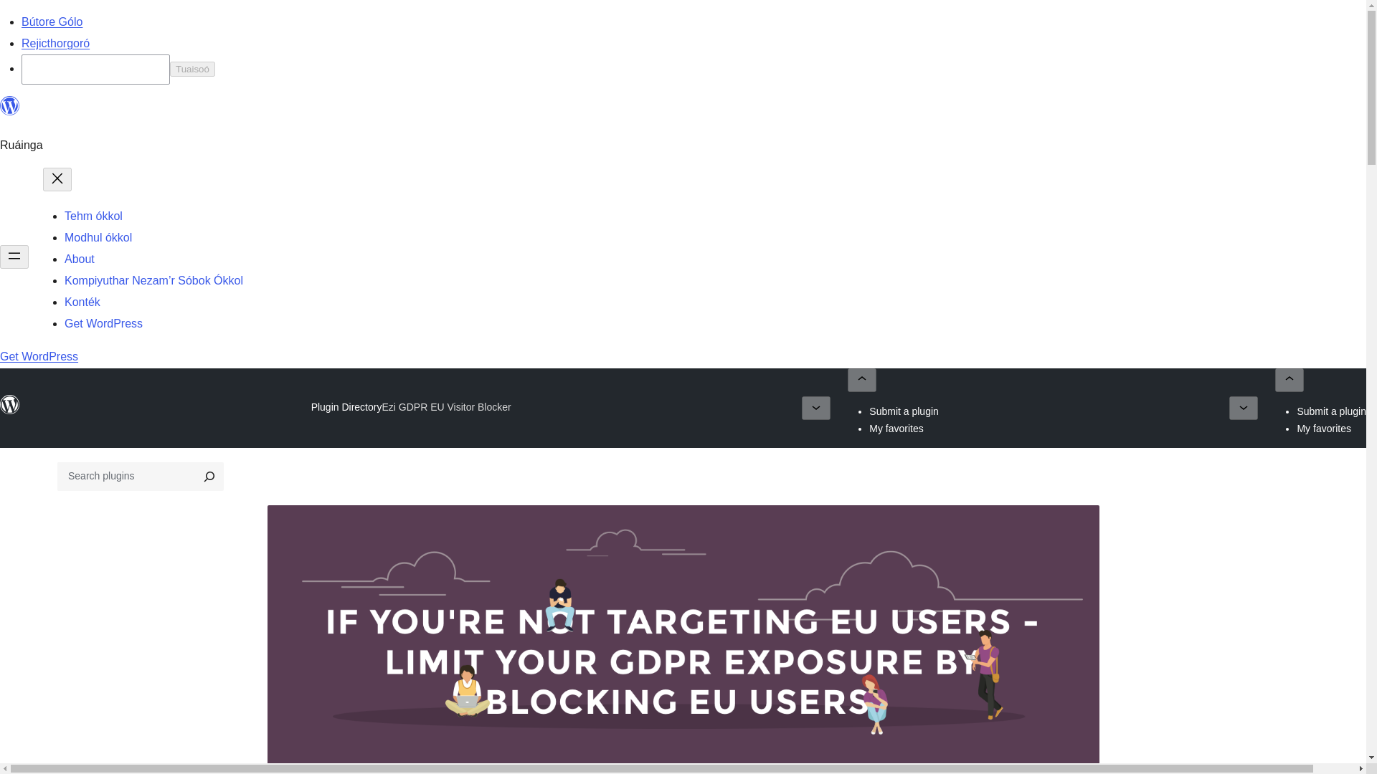 The width and height of the screenshot is (1377, 774). What do you see at coordinates (10, 404) in the screenshot?
I see `WordPress.org` at bounding box center [10, 404].